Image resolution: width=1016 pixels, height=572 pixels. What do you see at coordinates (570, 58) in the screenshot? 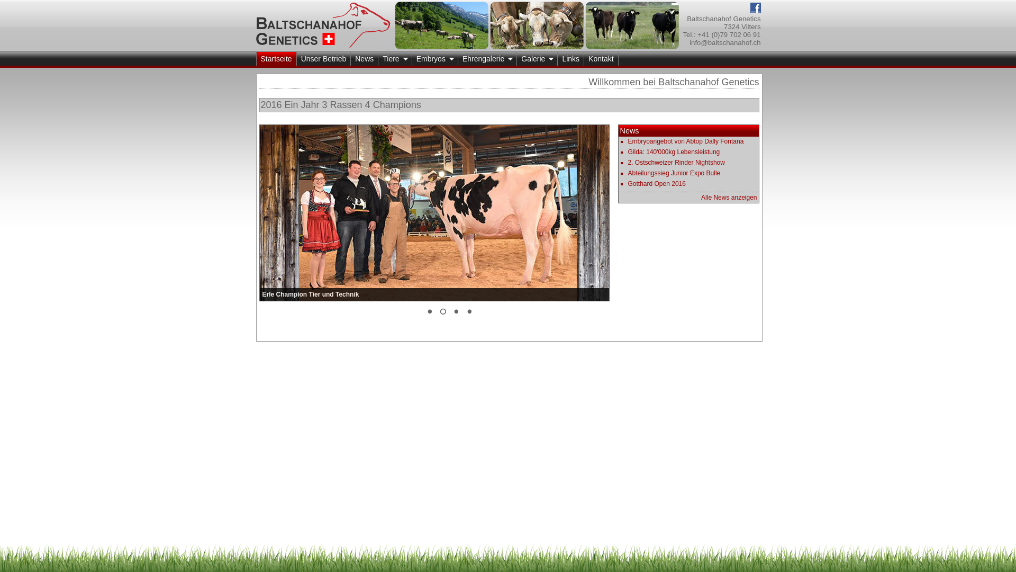
I see `Links` at bounding box center [570, 58].